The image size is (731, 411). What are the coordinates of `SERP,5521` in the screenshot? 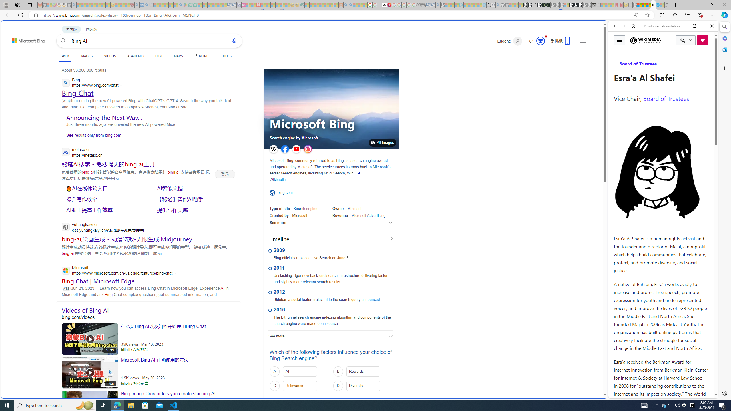 It's located at (105, 210).